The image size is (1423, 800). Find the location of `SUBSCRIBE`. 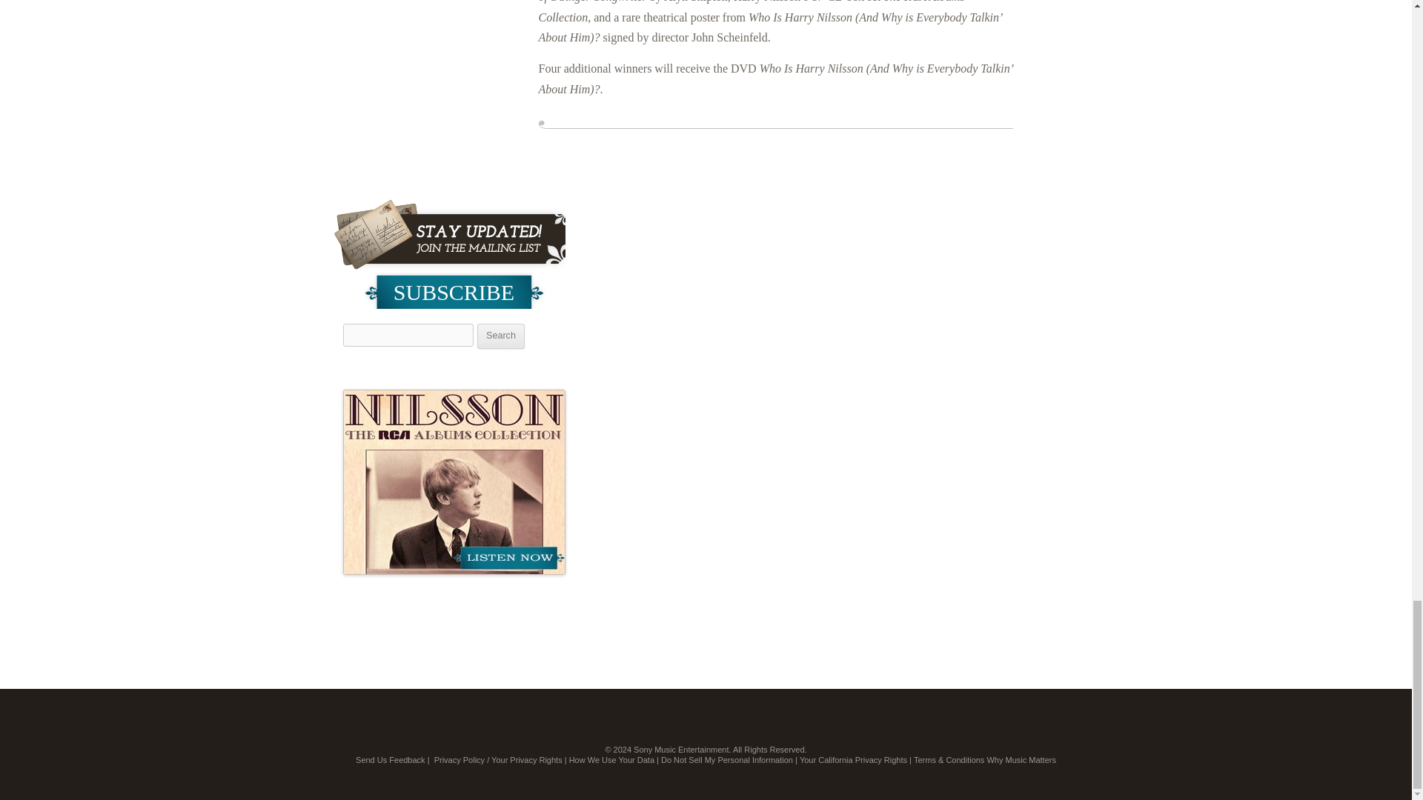

SUBSCRIBE is located at coordinates (454, 289).